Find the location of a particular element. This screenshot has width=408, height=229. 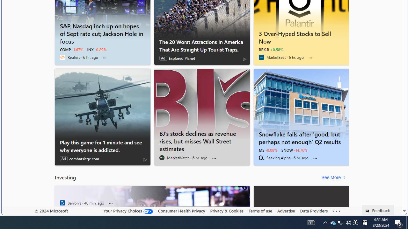

Consumer Health Privacy is located at coordinates (181, 211).